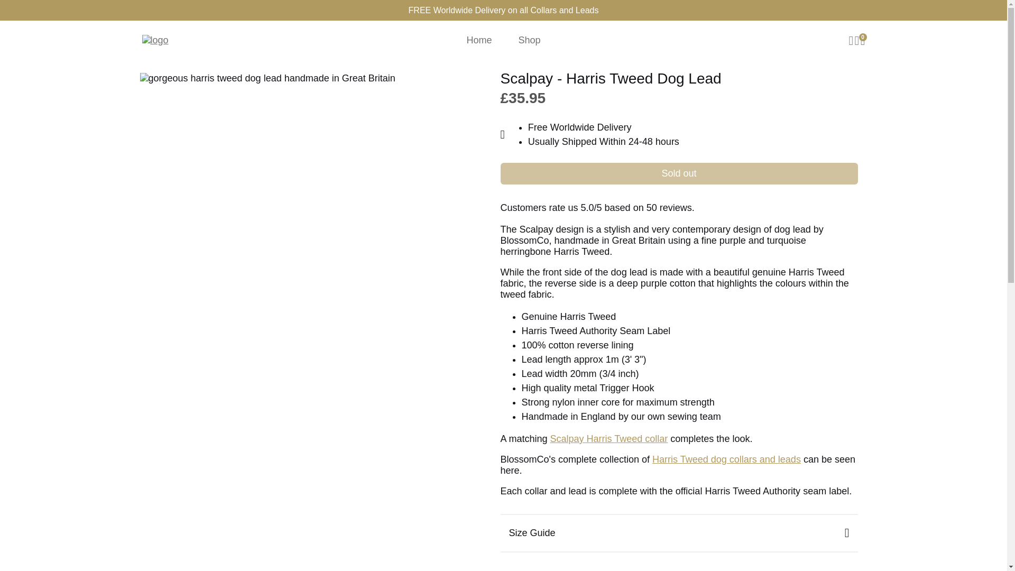 Image resolution: width=1015 pixels, height=571 pixels. I want to click on Shop, so click(529, 40).